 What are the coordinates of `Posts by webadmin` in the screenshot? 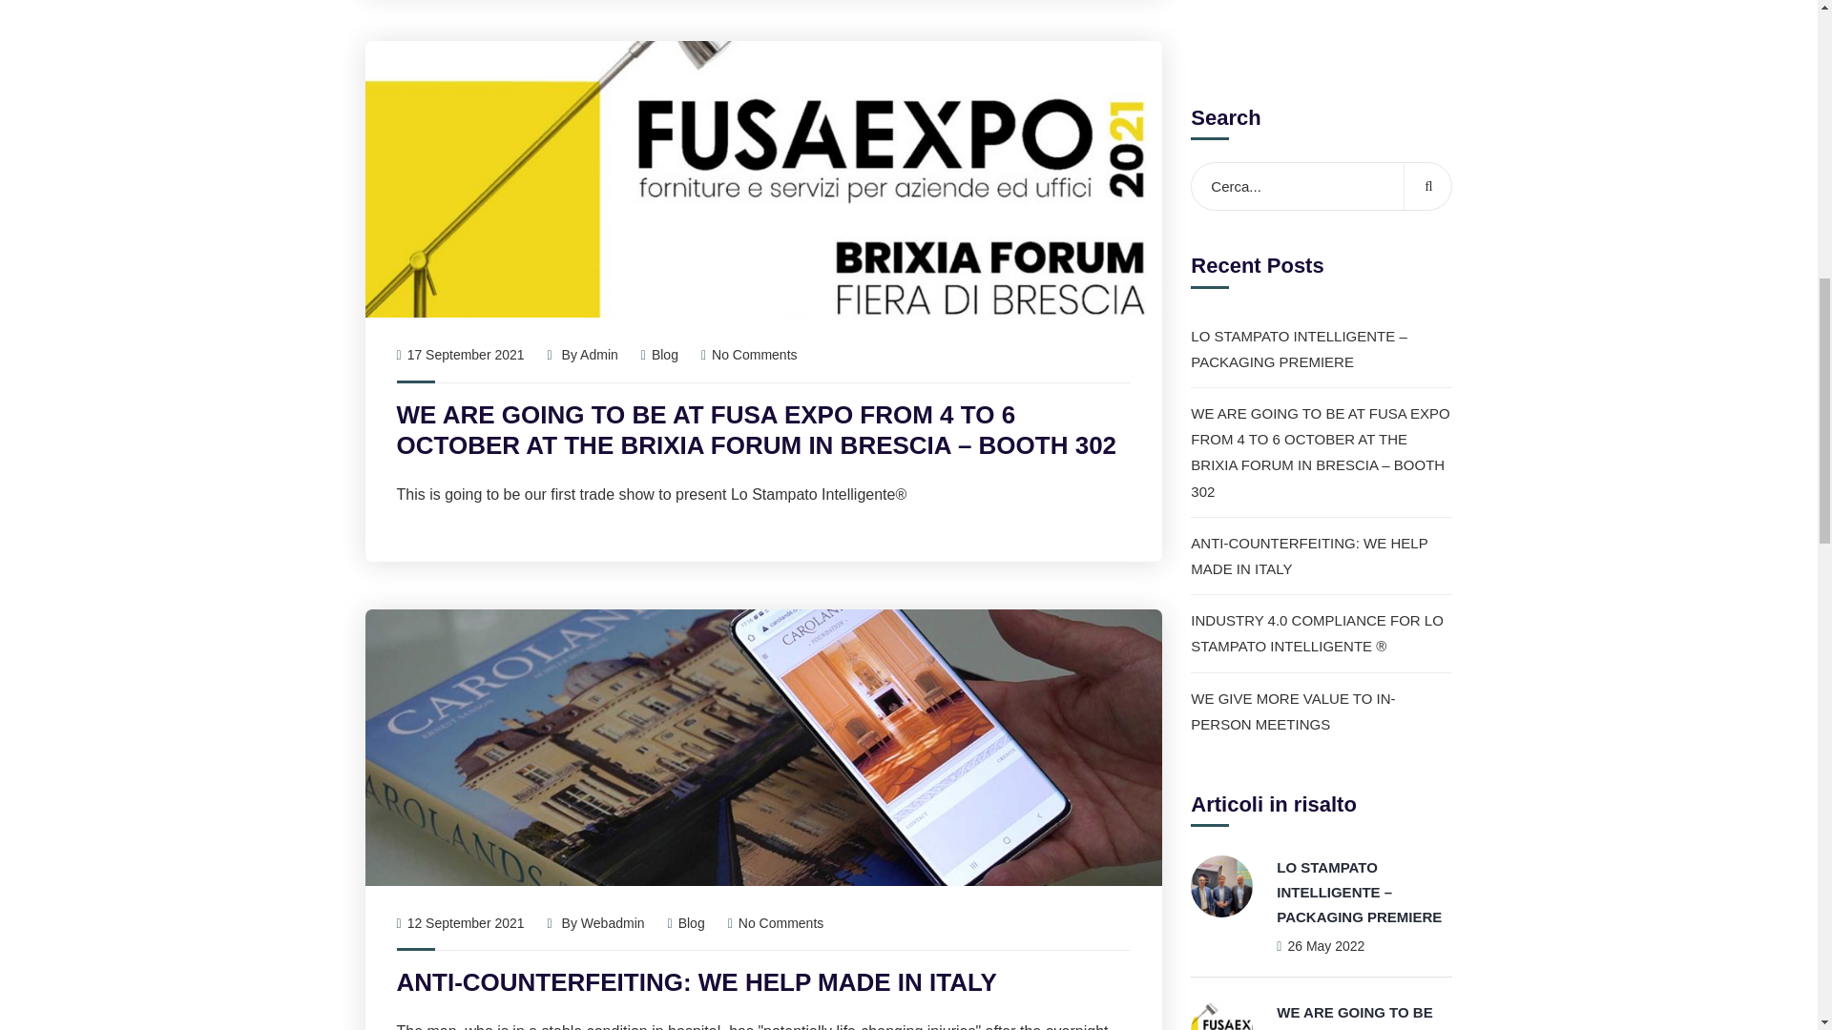 It's located at (613, 923).